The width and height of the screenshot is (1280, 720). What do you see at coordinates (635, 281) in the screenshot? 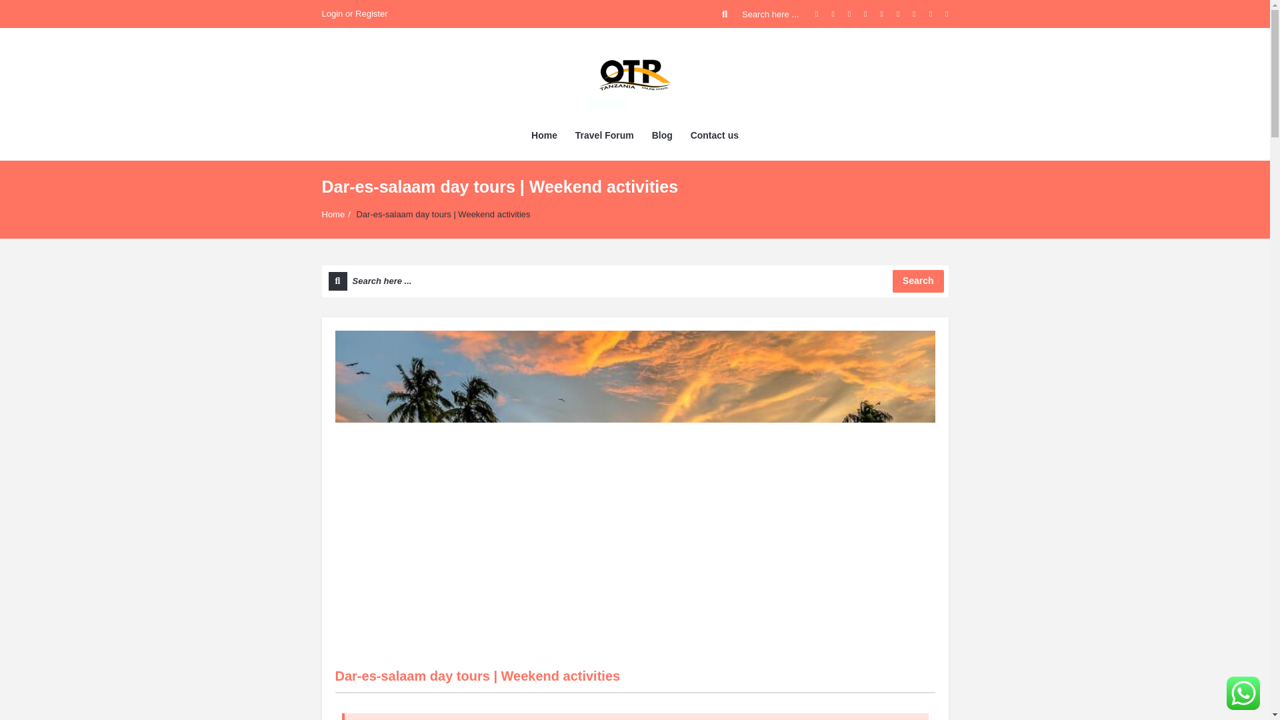
I see `Search here ...` at bounding box center [635, 281].